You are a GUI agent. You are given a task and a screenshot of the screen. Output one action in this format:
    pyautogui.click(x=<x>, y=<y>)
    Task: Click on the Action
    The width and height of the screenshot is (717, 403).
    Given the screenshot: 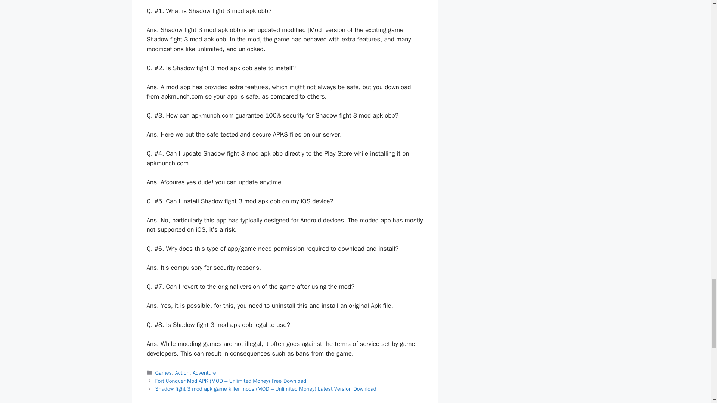 What is the action you would take?
    pyautogui.click(x=182, y=372)
    